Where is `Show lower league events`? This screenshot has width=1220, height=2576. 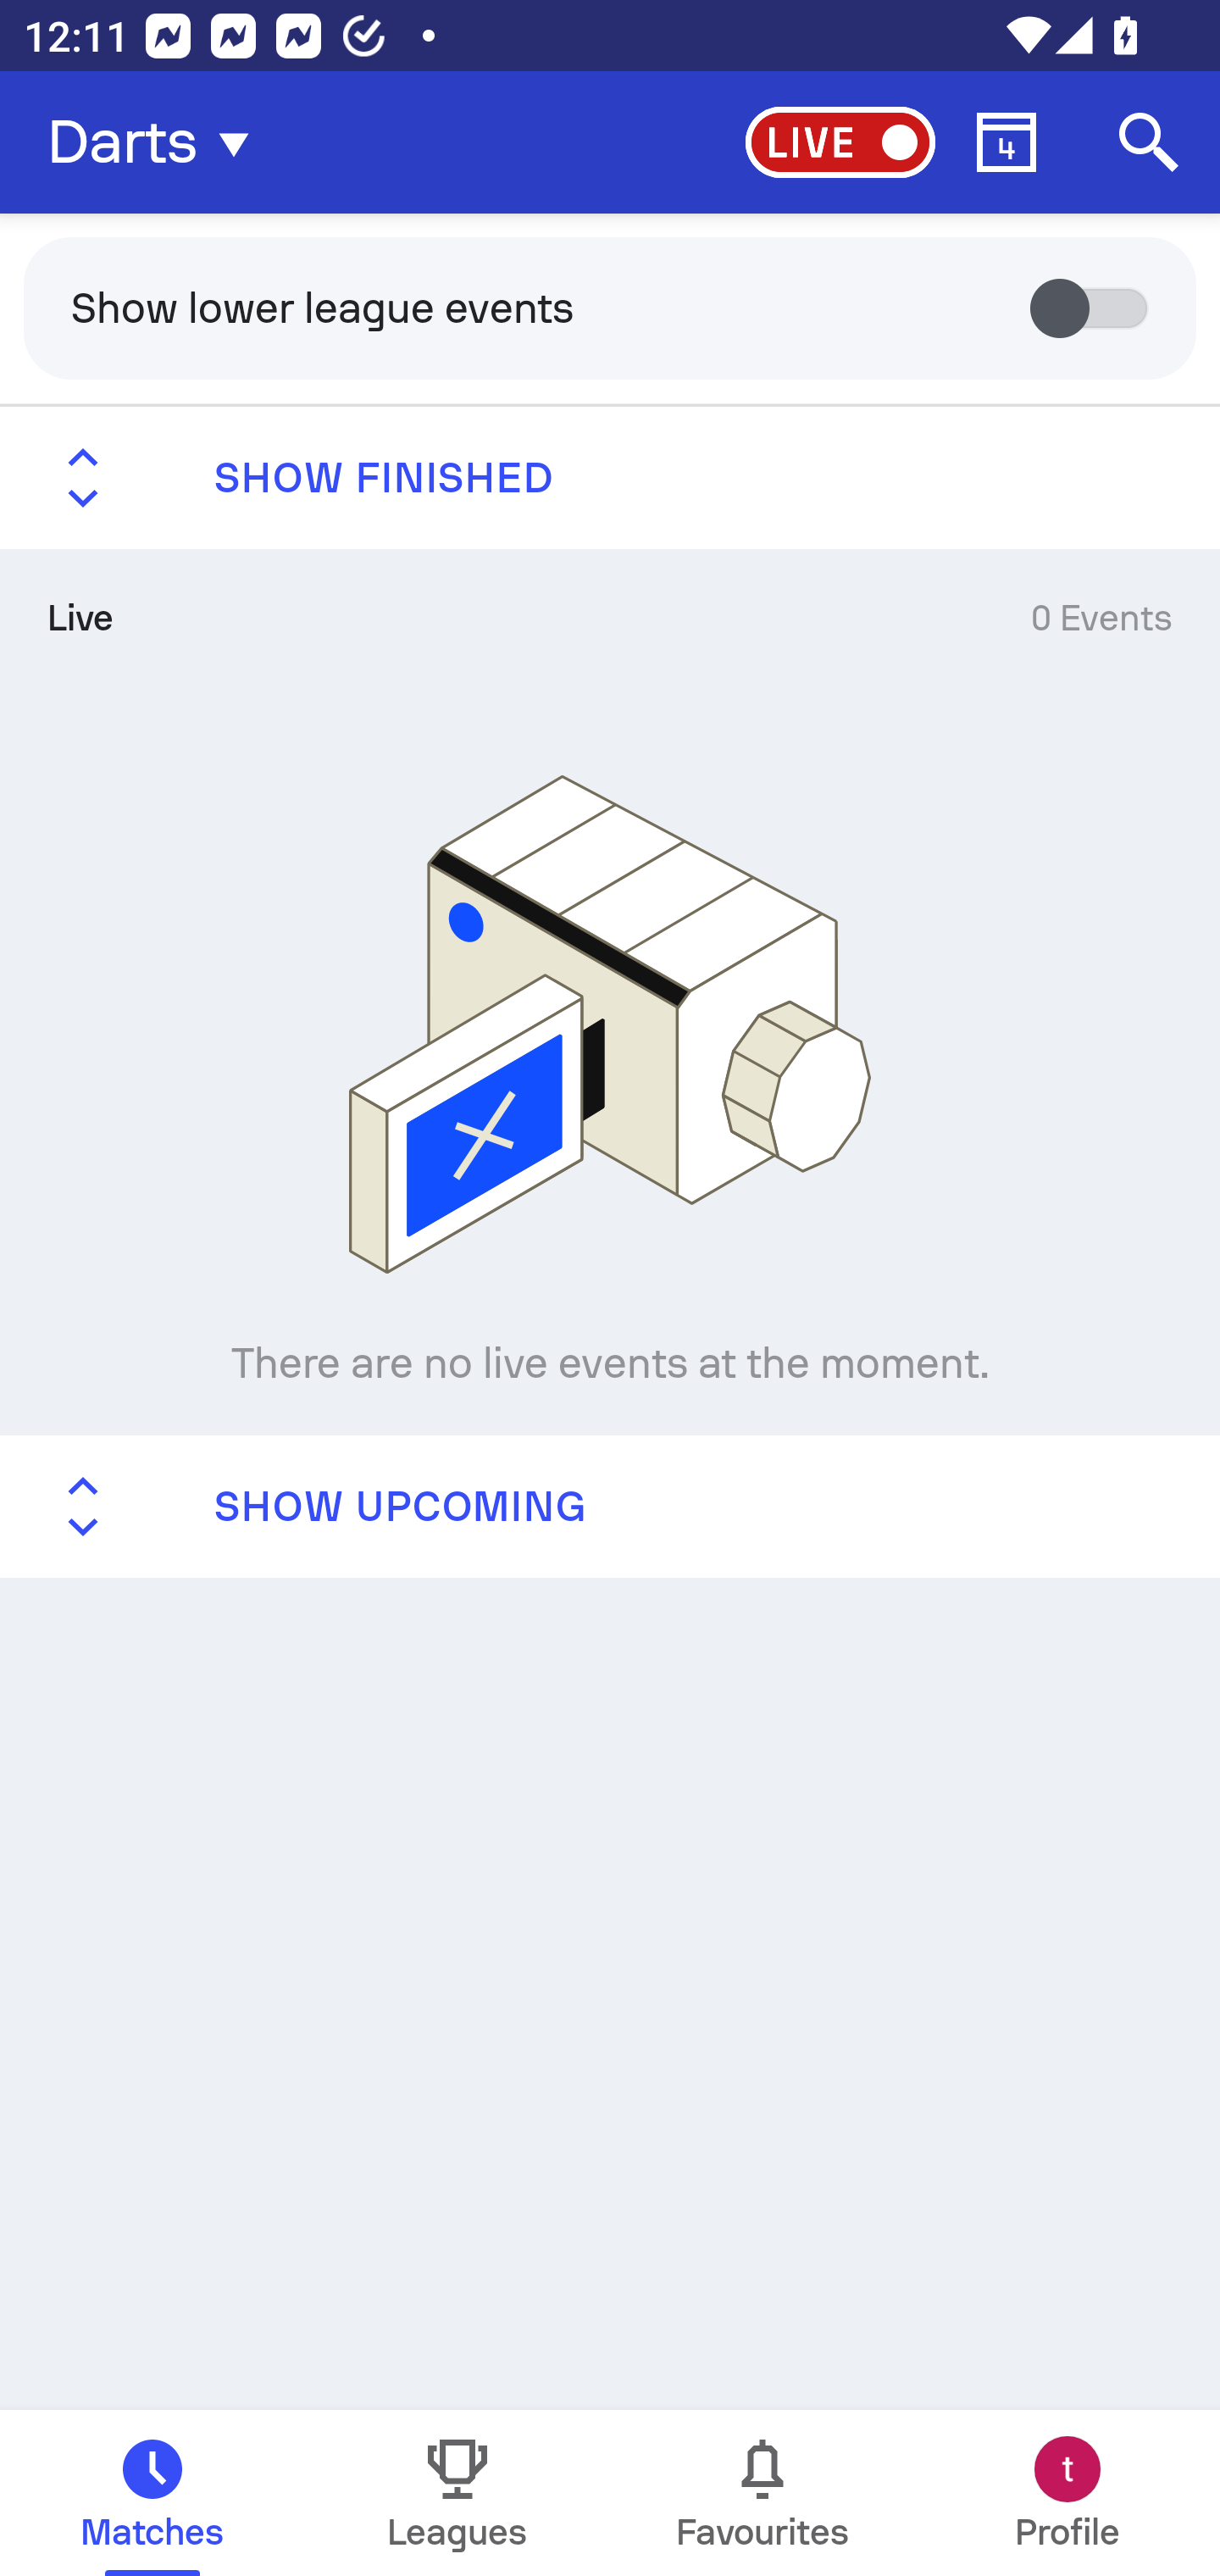
Show lower league events is located at coordinates (610, 307).